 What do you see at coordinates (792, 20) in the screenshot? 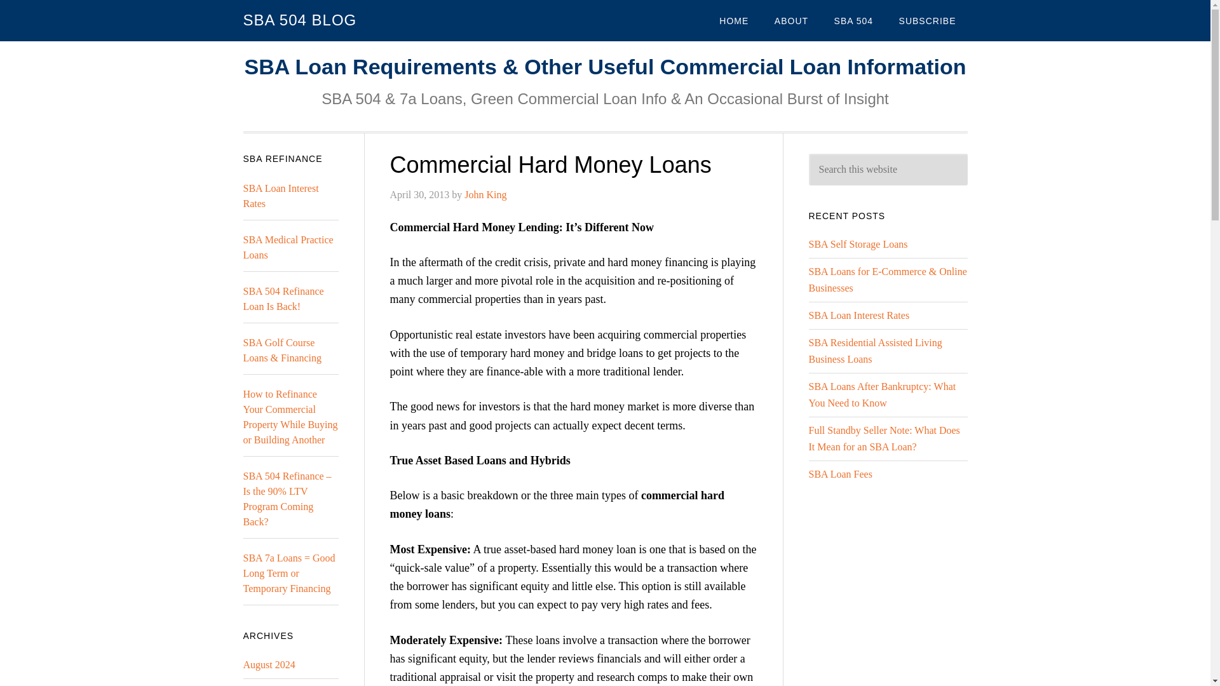
I see `ABOUT` at bounding box center [792, 20].